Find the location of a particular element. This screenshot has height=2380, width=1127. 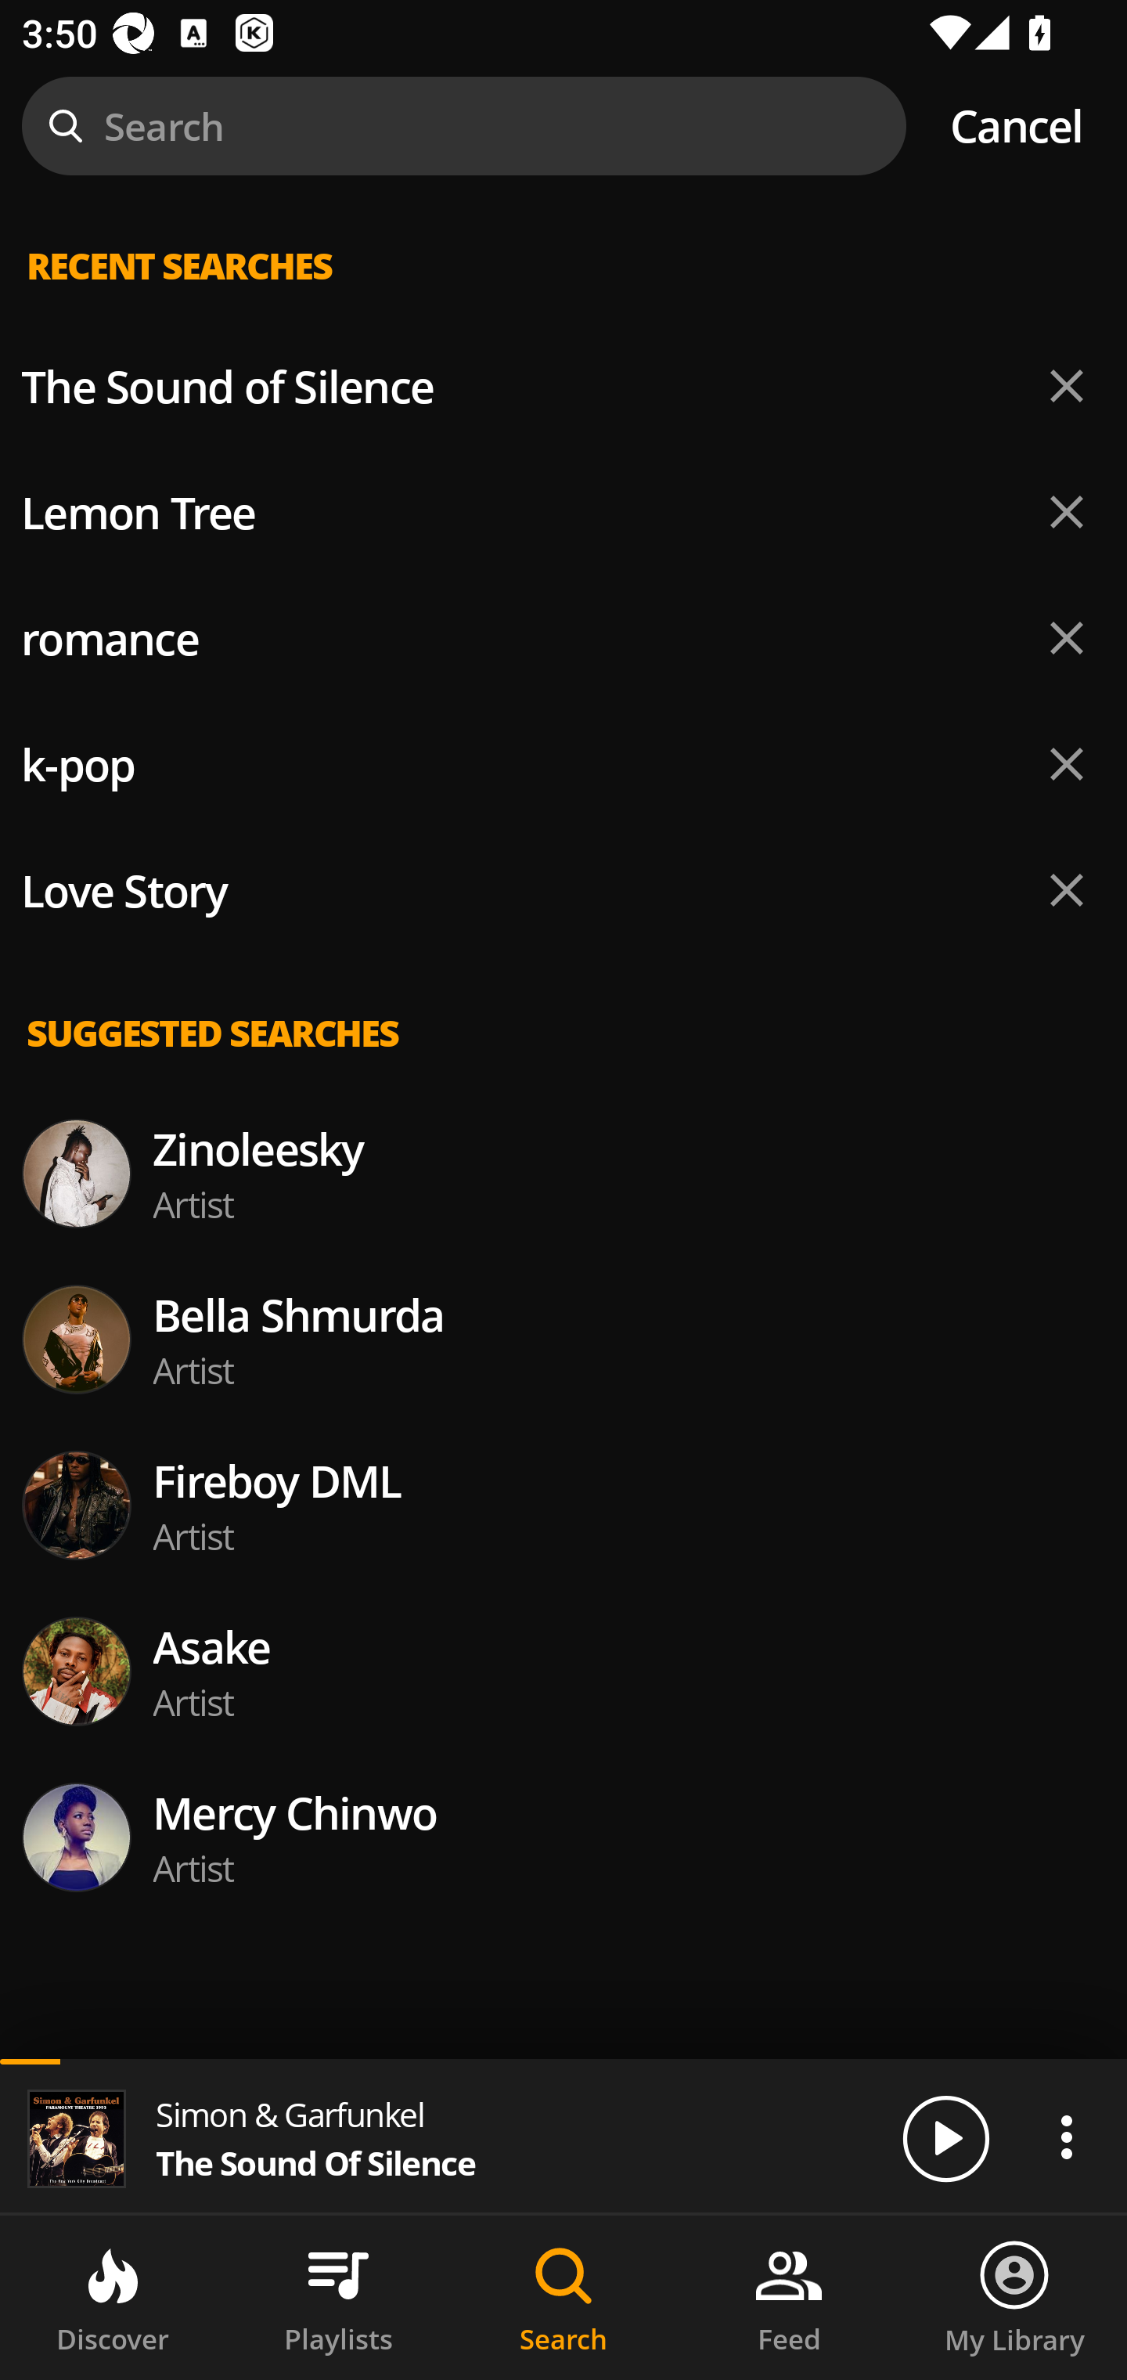

Delete is located at coordinates (1066, 763).